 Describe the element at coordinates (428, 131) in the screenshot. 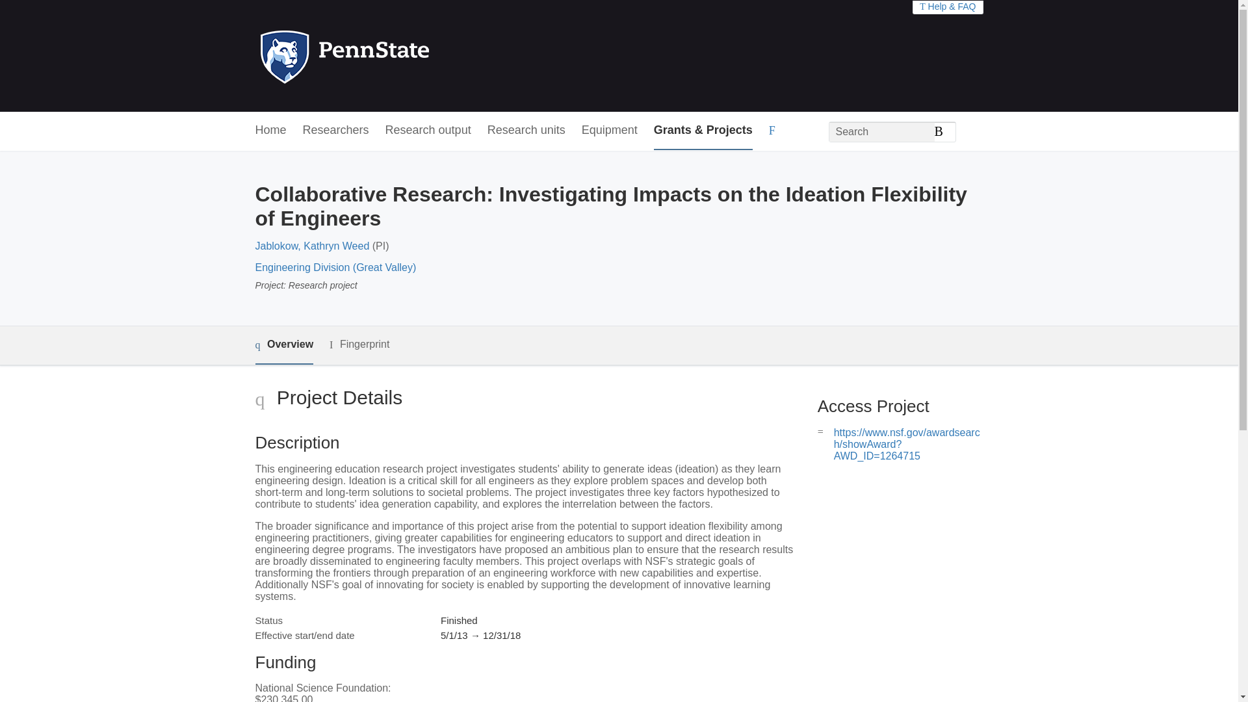

I see `Research output` at that location.